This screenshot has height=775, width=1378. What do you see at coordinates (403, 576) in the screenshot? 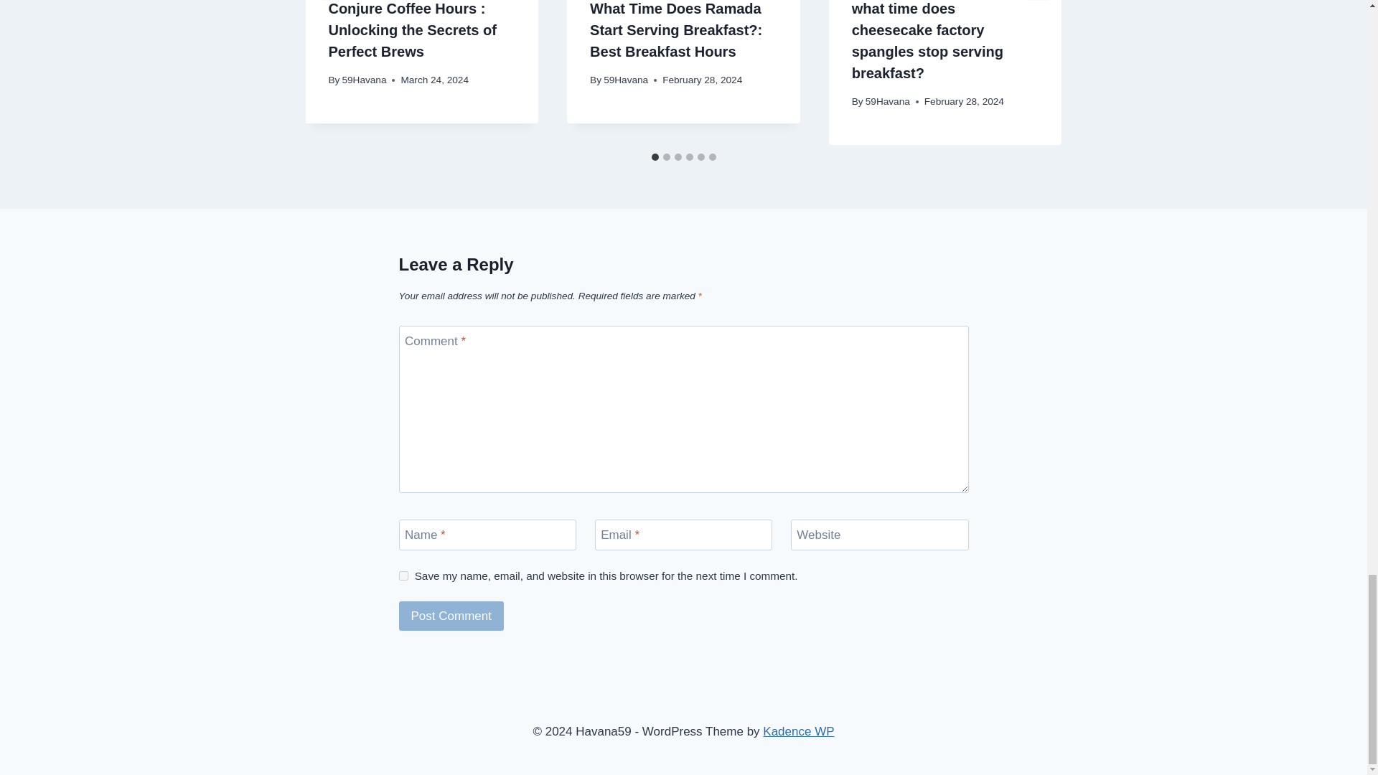
I see `yes` at bounding box center [403, 576].